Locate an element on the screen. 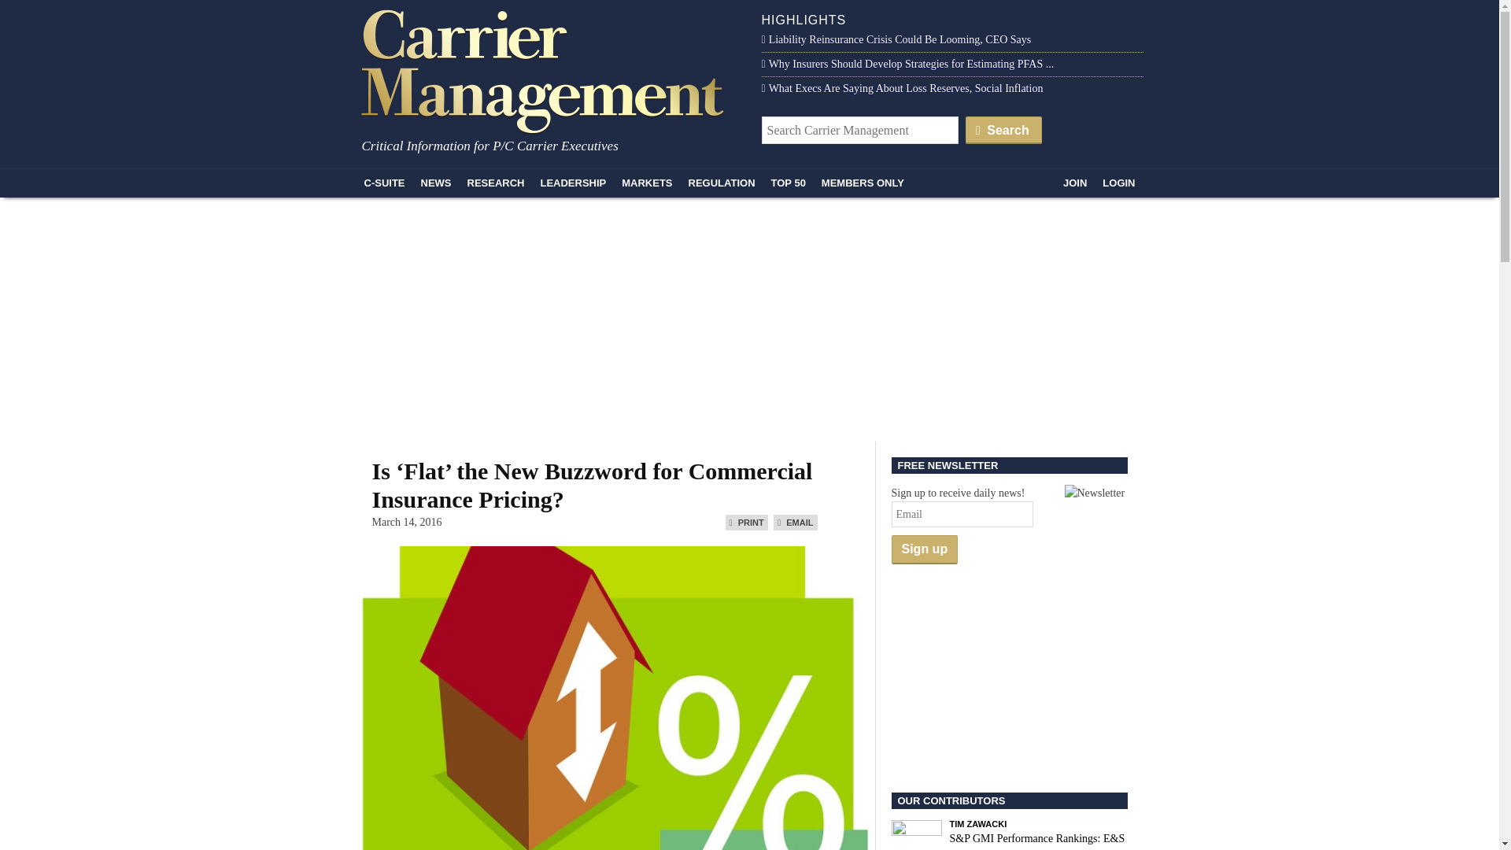 Image resolution: width=1511 pixels, height=850 pixels. MEMBERS ONLY is located at coordinates (863, 183).